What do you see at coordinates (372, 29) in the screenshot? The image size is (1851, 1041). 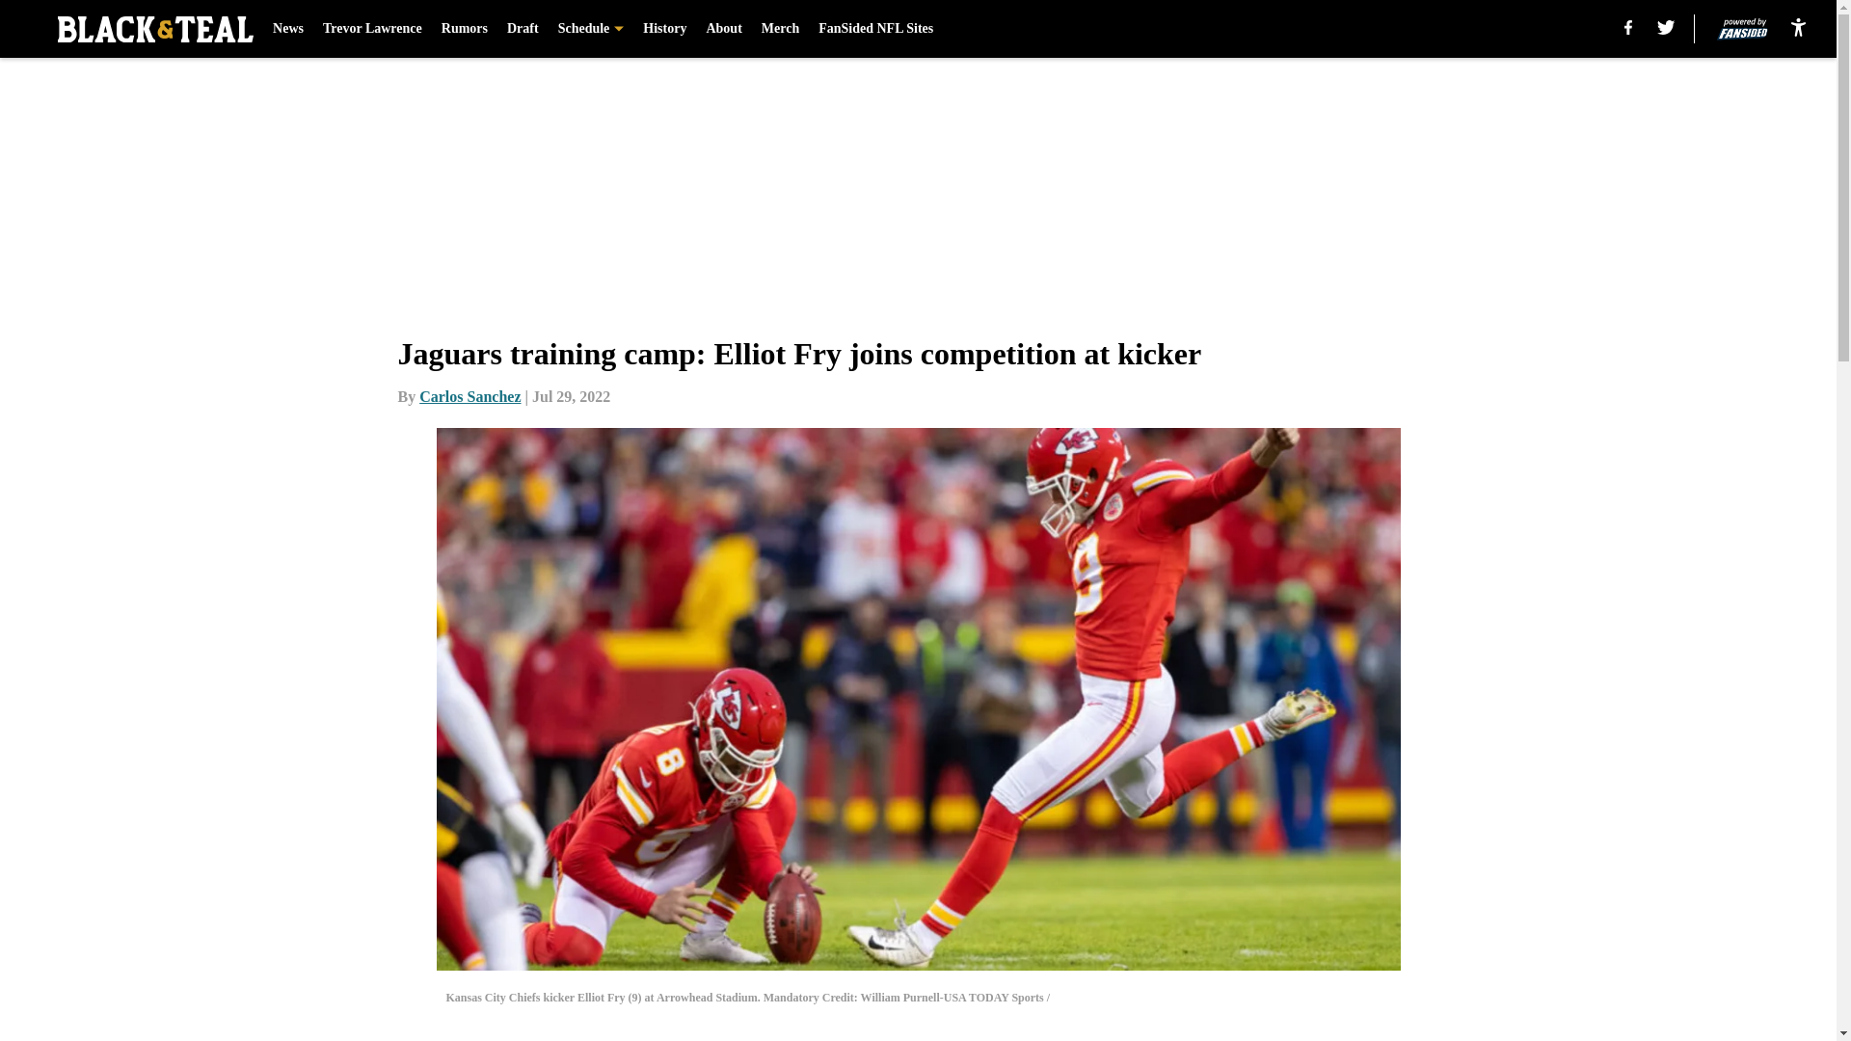 I see `Trevor Lawrence` at bounding box center [372, 29].